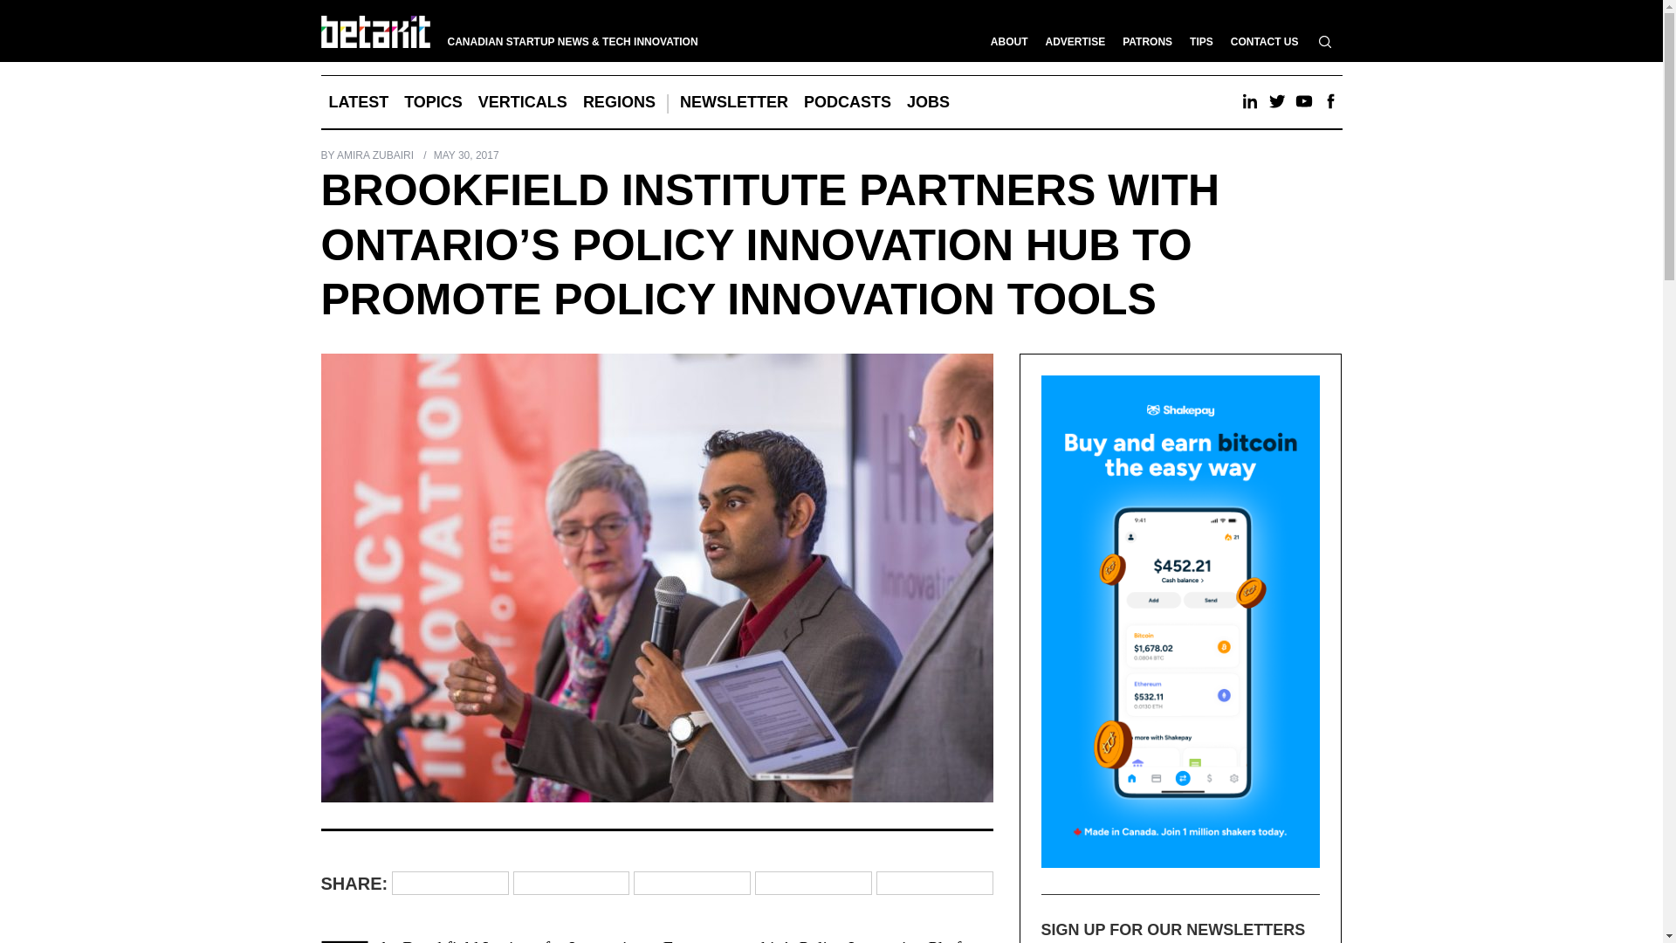 Image resolution: width=1676 pixels, height=943 pixels. Describe the element at coordinates (522, 101) in the screenshot. I see `VERTICALS` at that location.